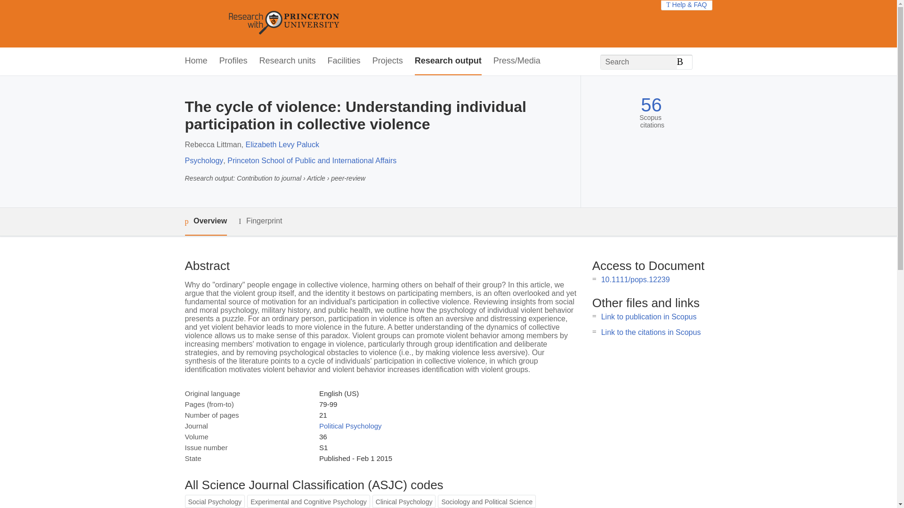 Image resolution: width=904 pixels, height=508 pixels. Describe the element at coordinates (260, 221) in the screenshot. I see `Fingerprint` at that location.